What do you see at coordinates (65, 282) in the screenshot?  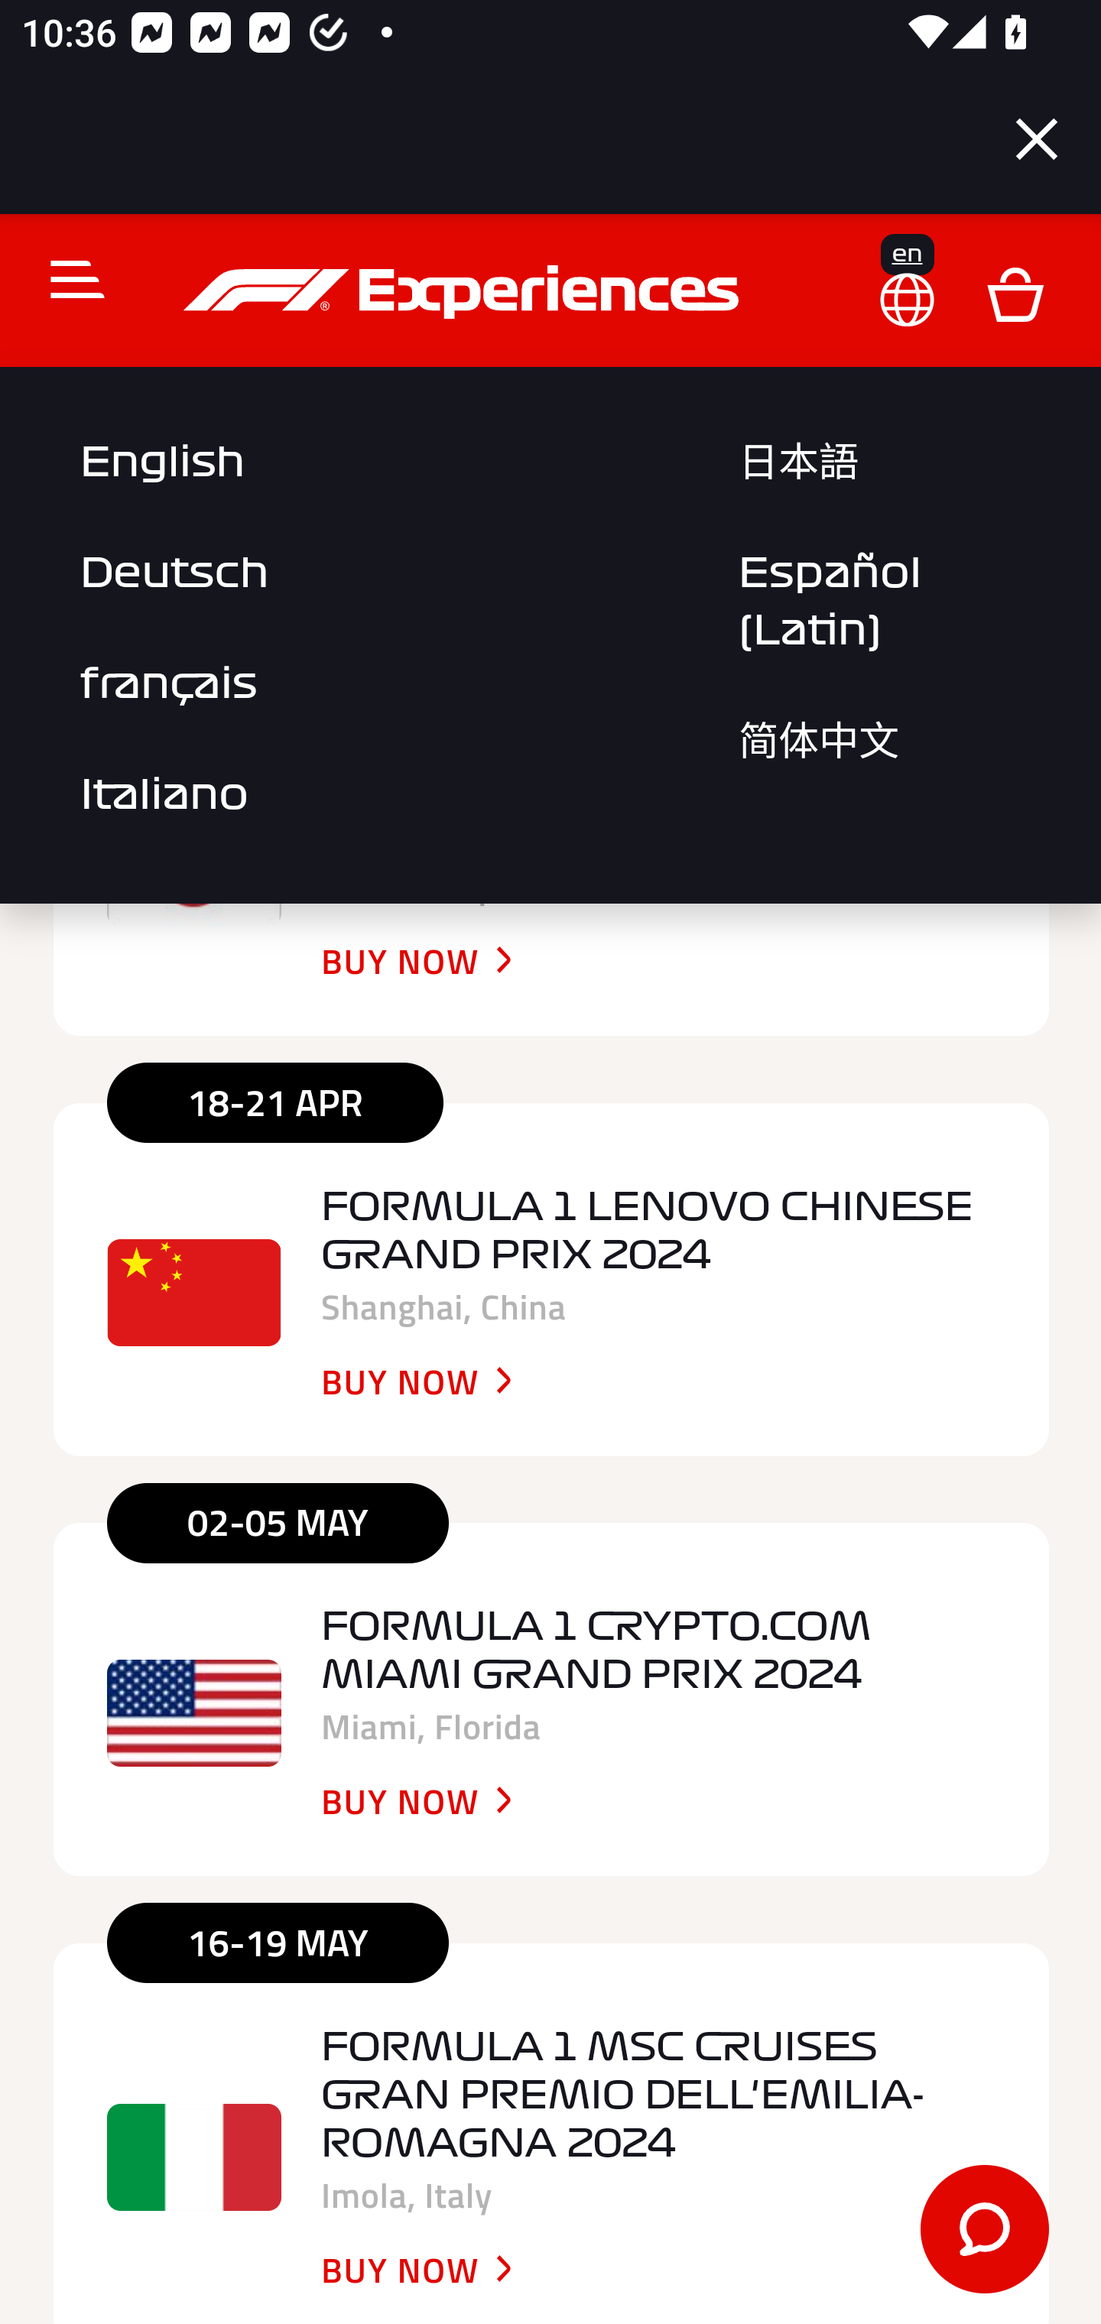 I see `Toggle navigation C` at bounding box center [65, 282].